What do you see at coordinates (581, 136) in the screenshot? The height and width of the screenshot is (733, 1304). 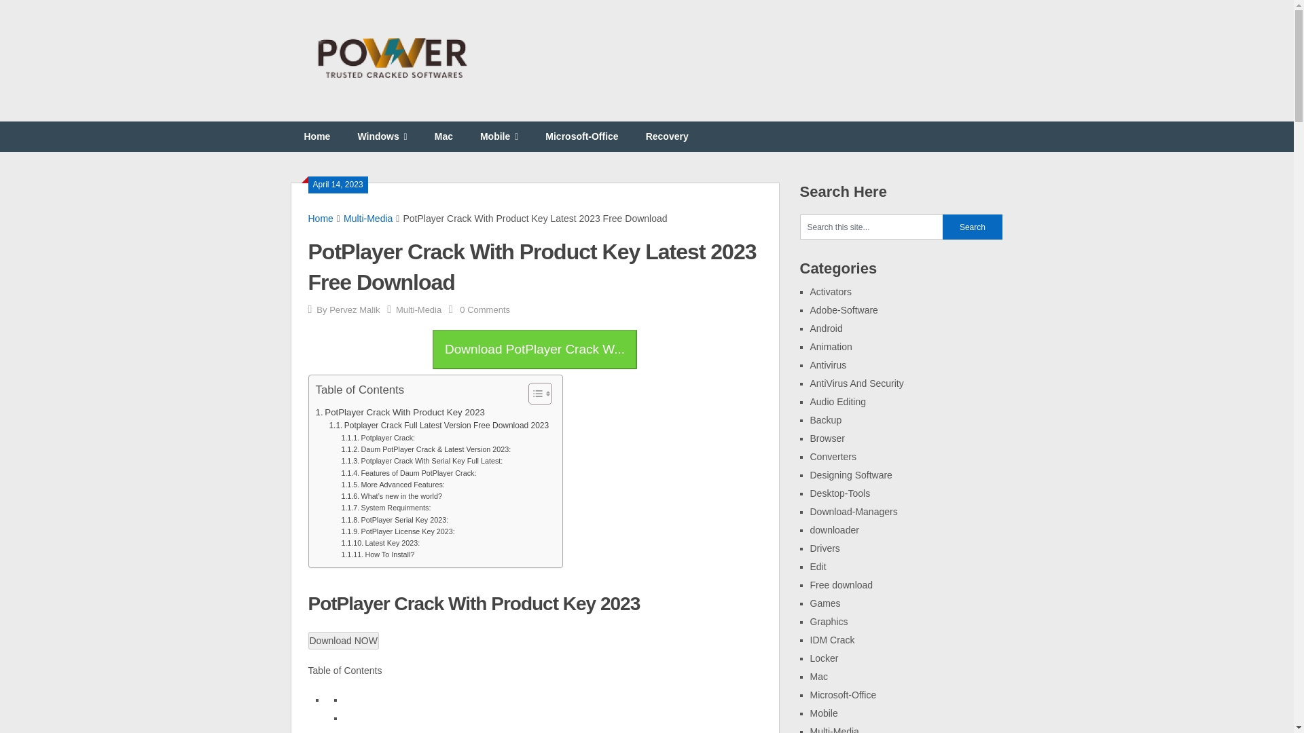 I see `Microsoft-Office` at bounding box center [581, 136].